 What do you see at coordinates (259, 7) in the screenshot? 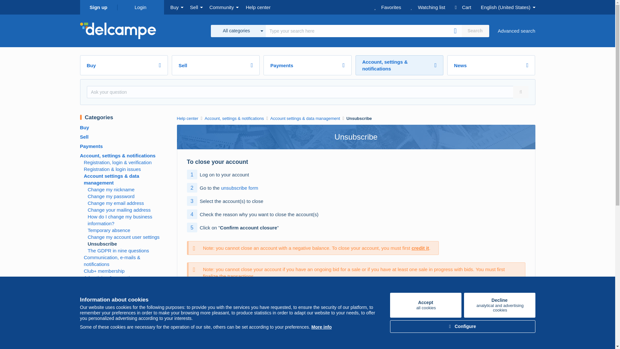
I see `My shopping cart` at bounding box center [259, 7].